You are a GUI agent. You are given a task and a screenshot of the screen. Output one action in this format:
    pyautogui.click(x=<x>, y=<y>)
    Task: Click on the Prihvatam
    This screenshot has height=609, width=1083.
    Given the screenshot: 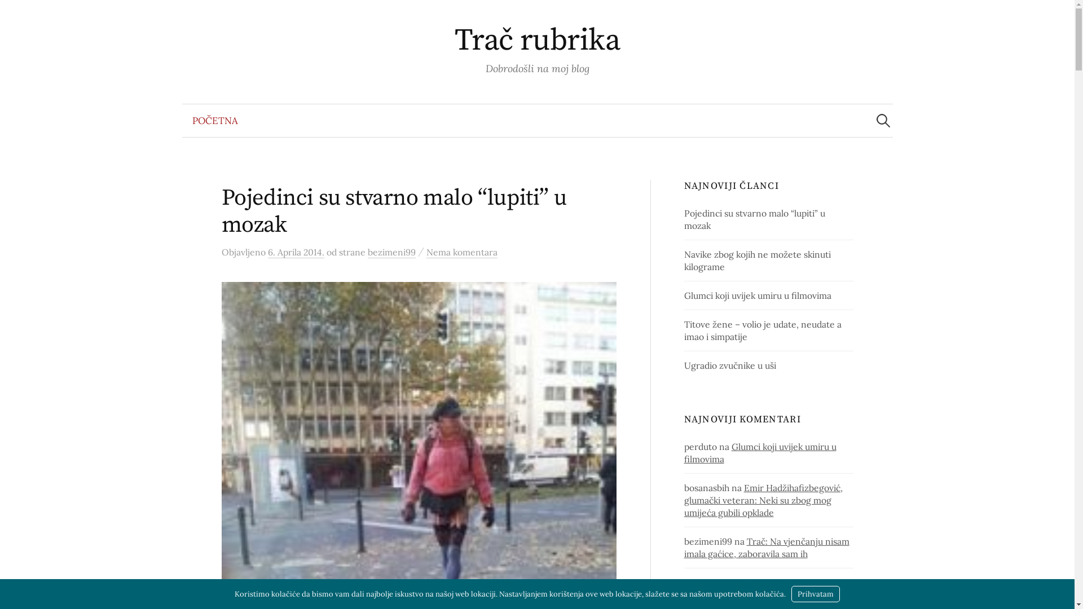 What is the action you would take?
    pyautogui.click(x=816, y=594)
    